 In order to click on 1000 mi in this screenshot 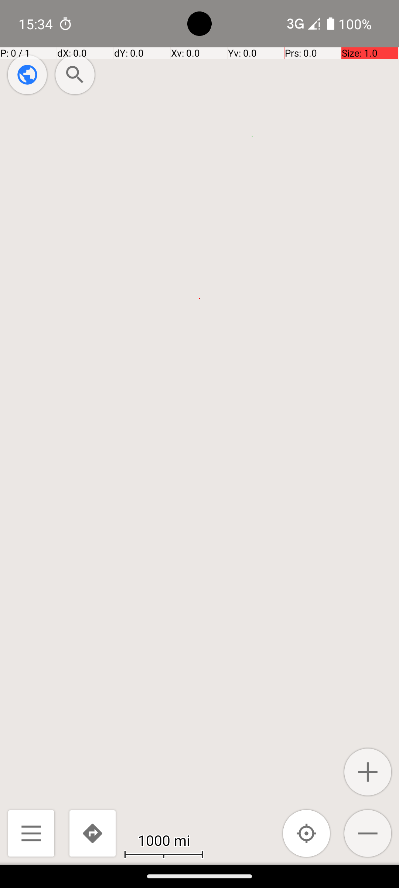, I will do `click(164, 840)`.